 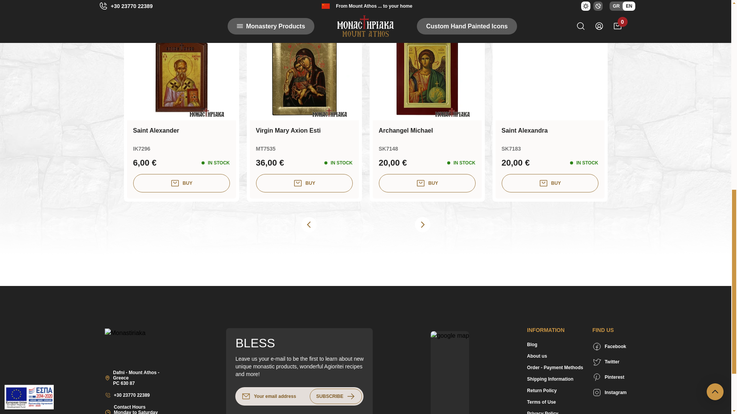 I want to click on Virgin Mary Axion Esti, so click(x=304, y=130).